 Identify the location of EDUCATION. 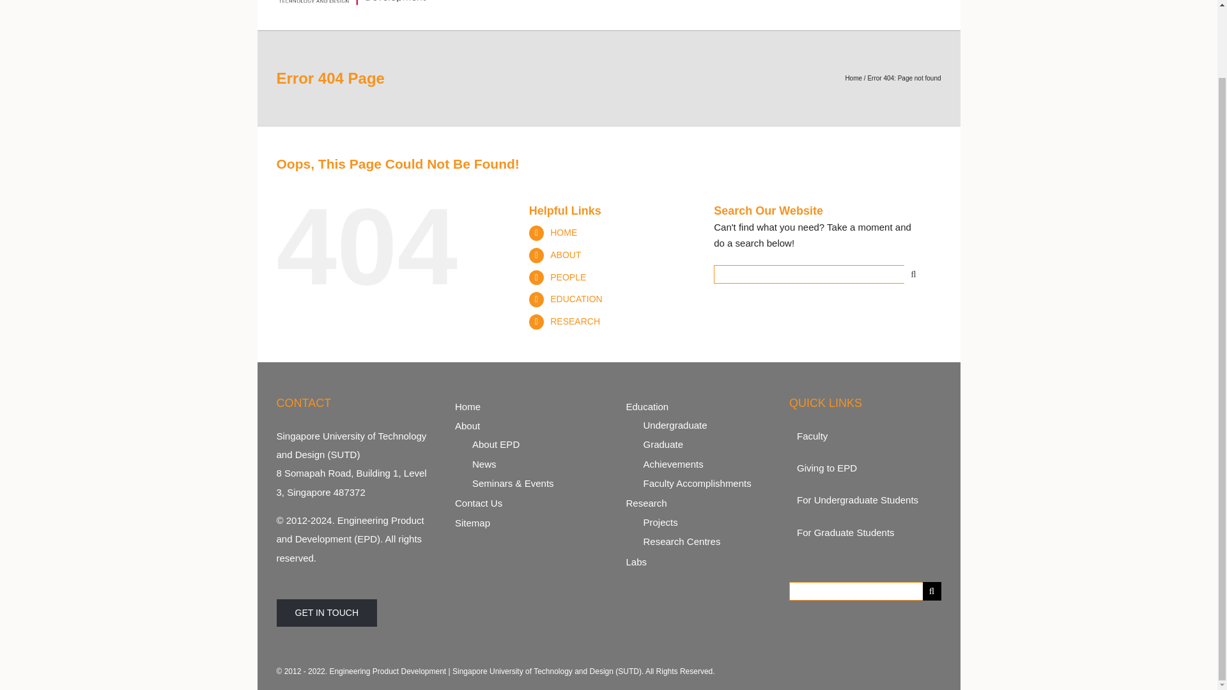
(813, 2).